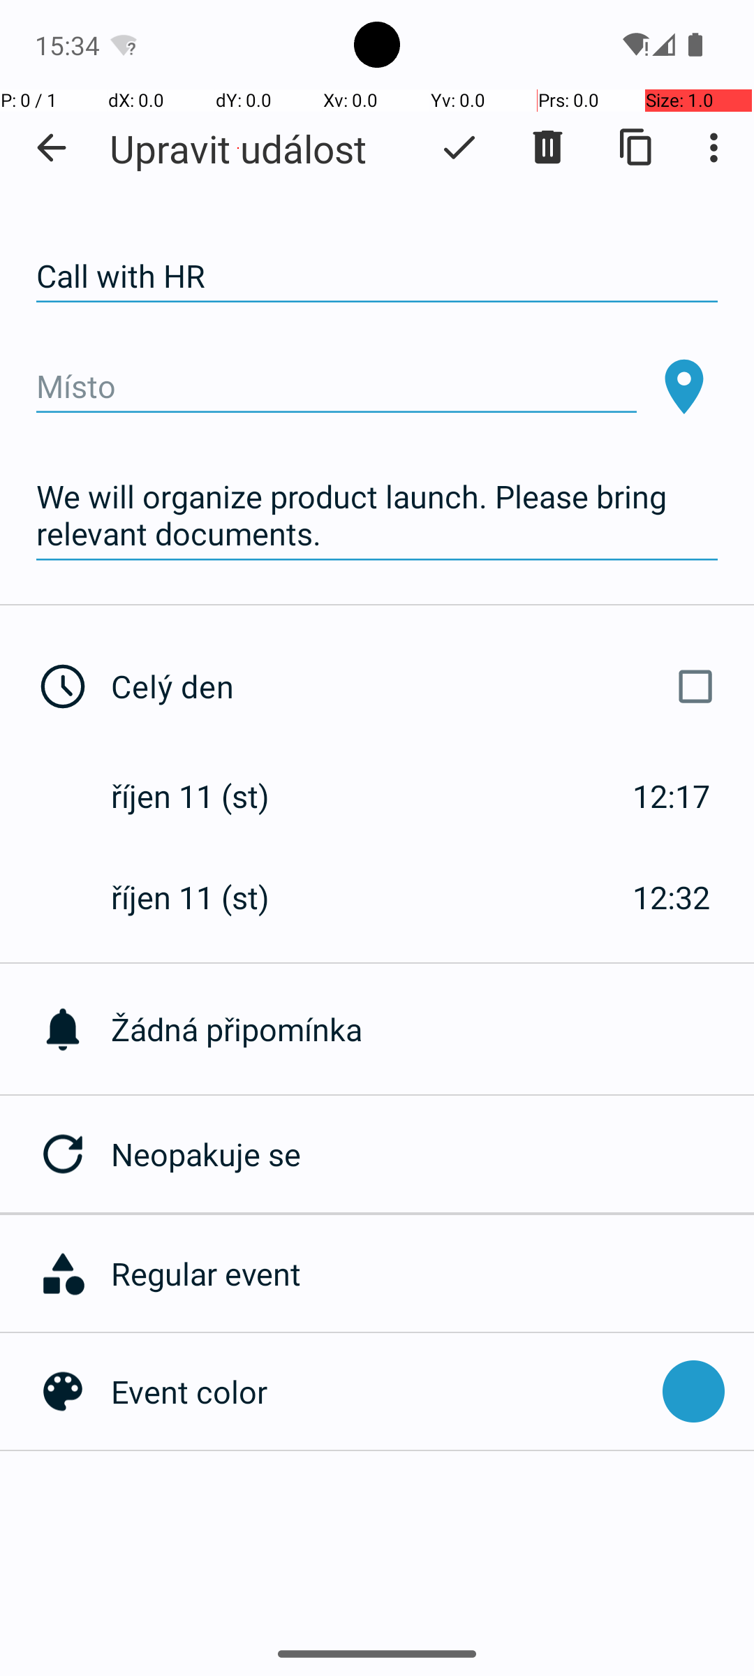  What do you see at coordinates (238, 148) in the screenshot?
I see `Upravit událost` at bounding box center [238, 148].